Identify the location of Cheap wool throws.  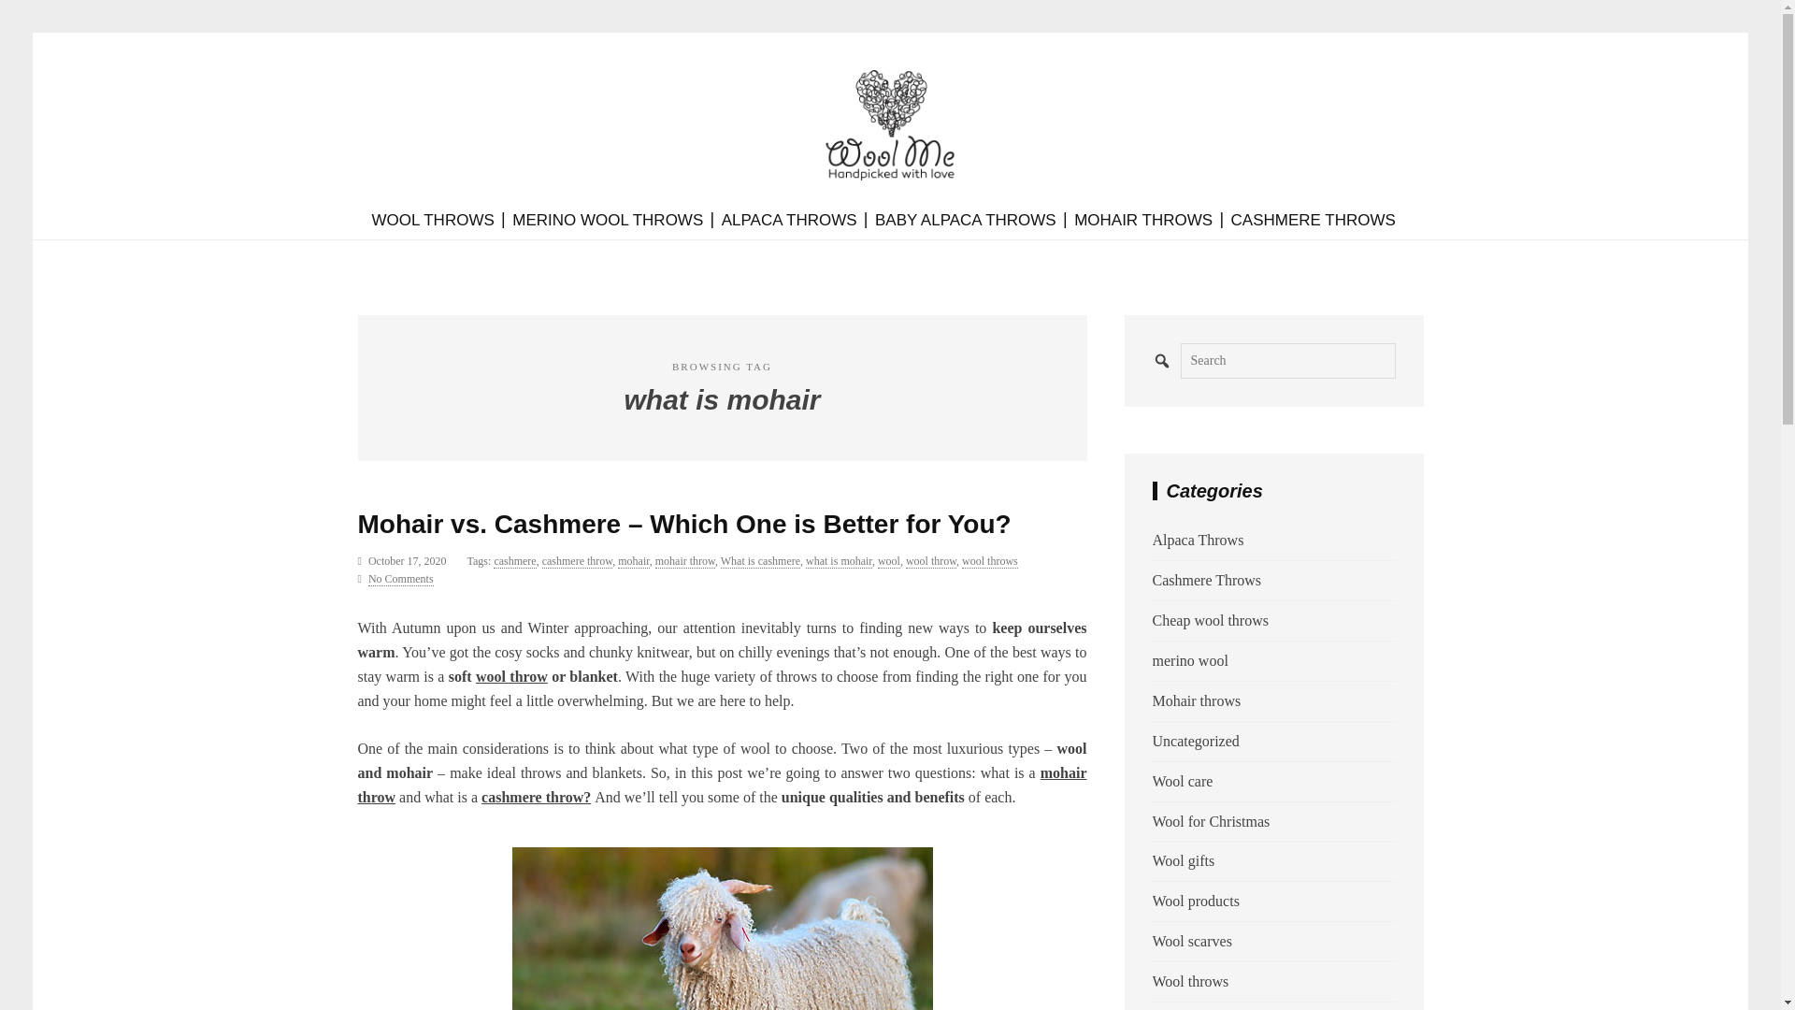
(1210, 619).